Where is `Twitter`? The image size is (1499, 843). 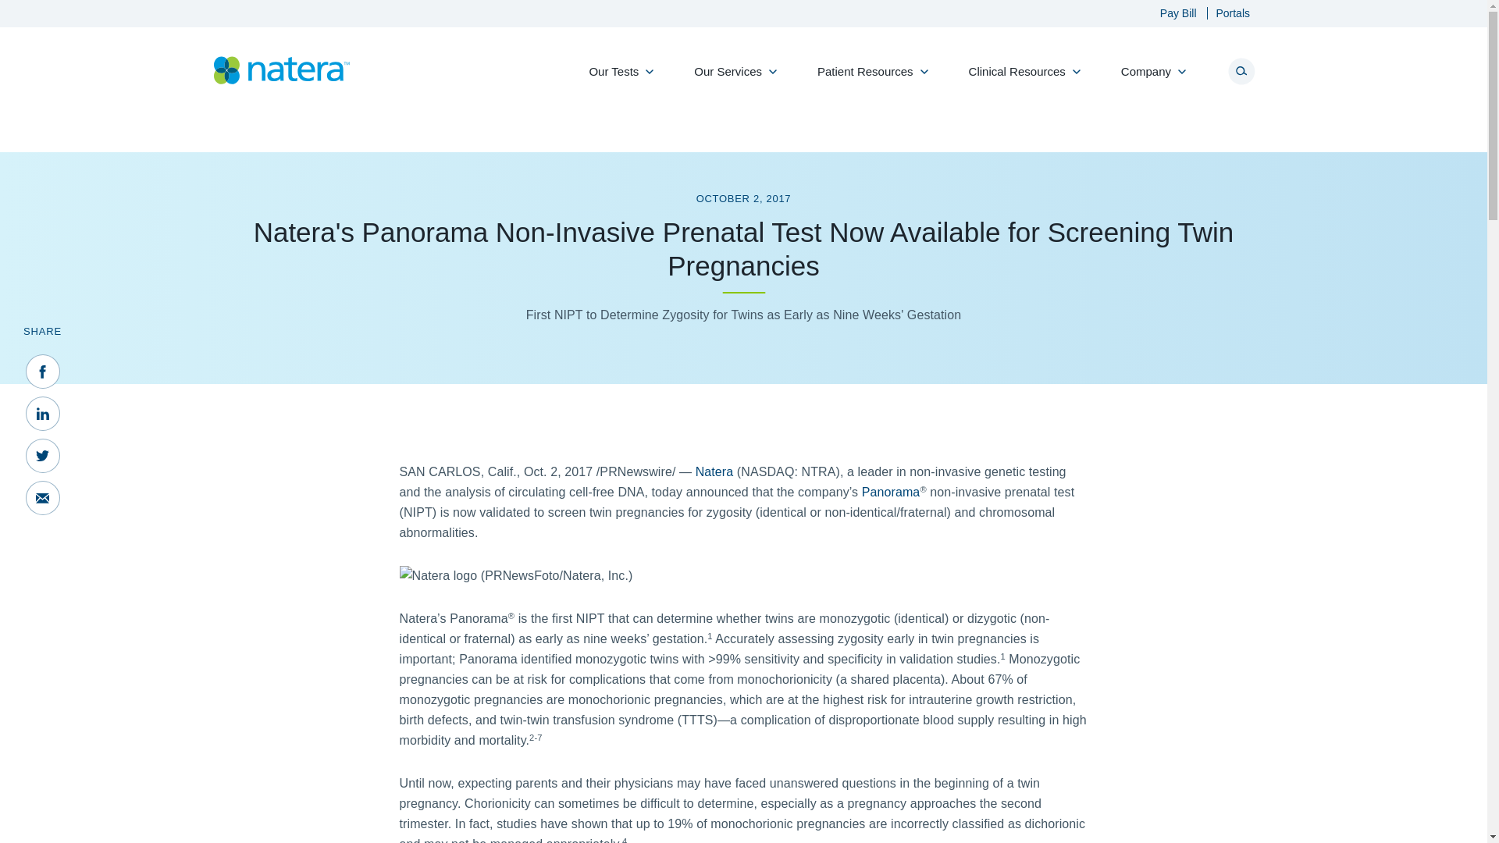
Twitter is located at coordinates (42, 455).